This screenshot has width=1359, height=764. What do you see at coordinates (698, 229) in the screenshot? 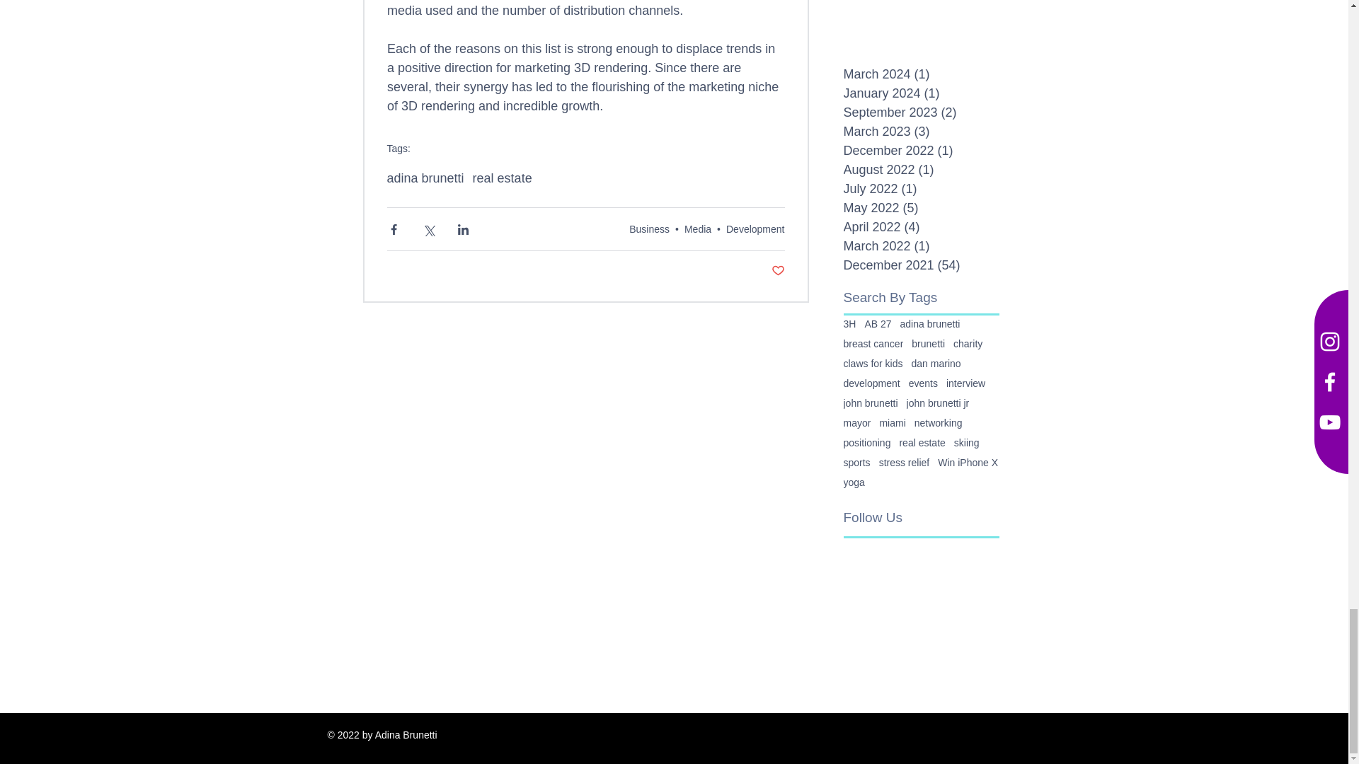
I see `Media` at bounding box center [698, 229].